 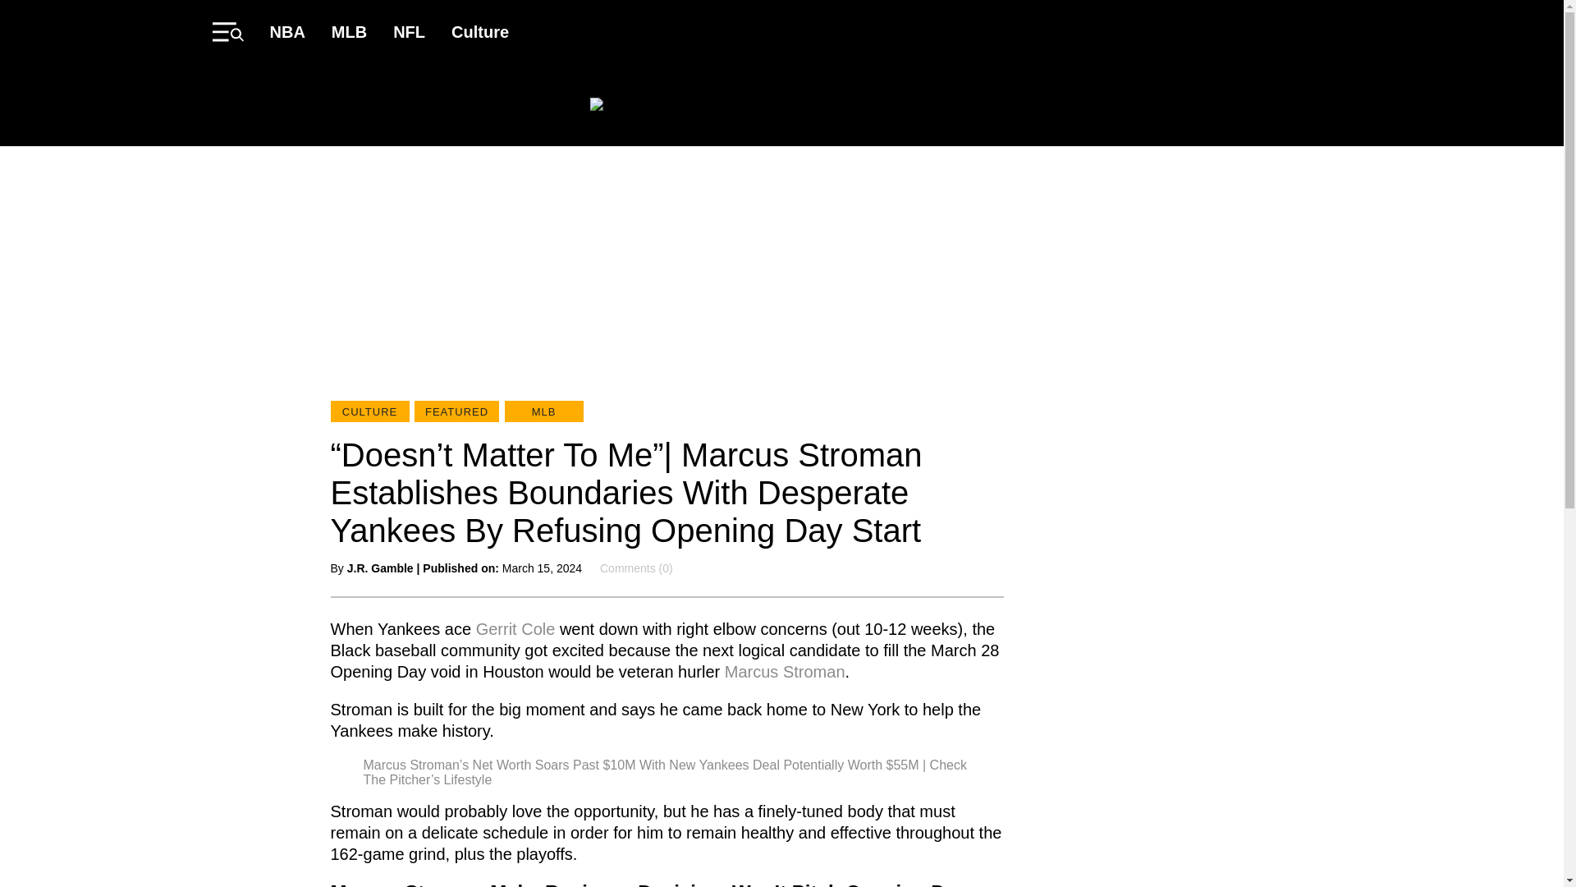 I want to click on NFL, so click(x=409, y=31).